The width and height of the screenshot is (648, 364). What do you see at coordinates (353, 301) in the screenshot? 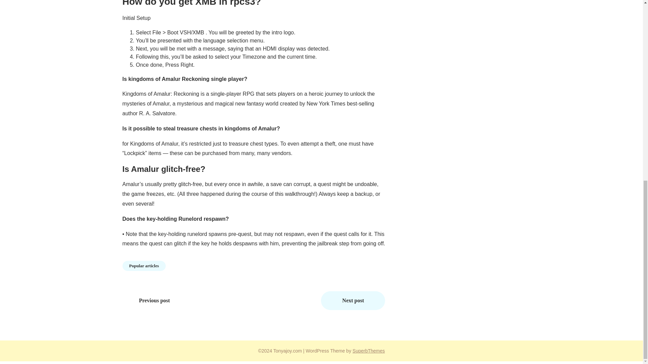
I see `Next post` at bounding box center [353, 301].